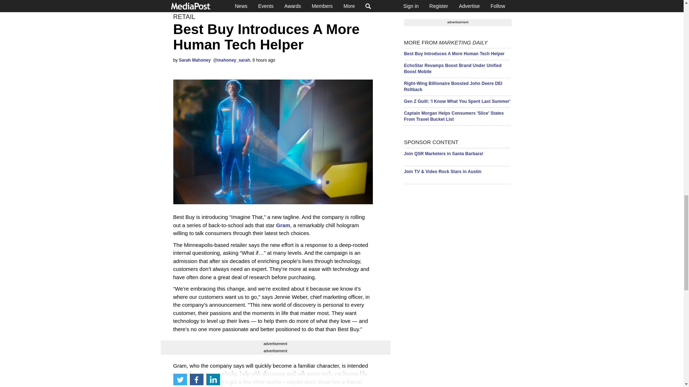 The width and height of the screenshot is (689, 387). I want to click on Subscribe, so click(495, 2).